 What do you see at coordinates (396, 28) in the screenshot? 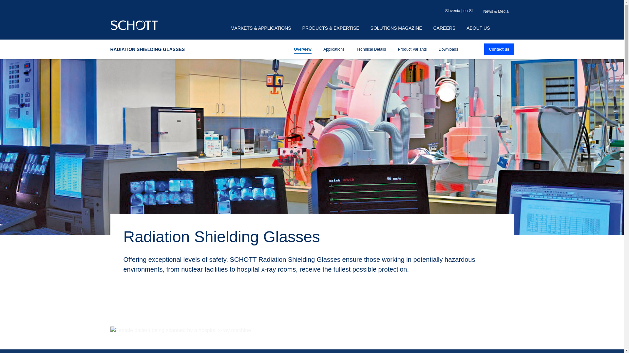
I see `SOLUTIONS MAGAZINE` at bounding box center [396, 28].